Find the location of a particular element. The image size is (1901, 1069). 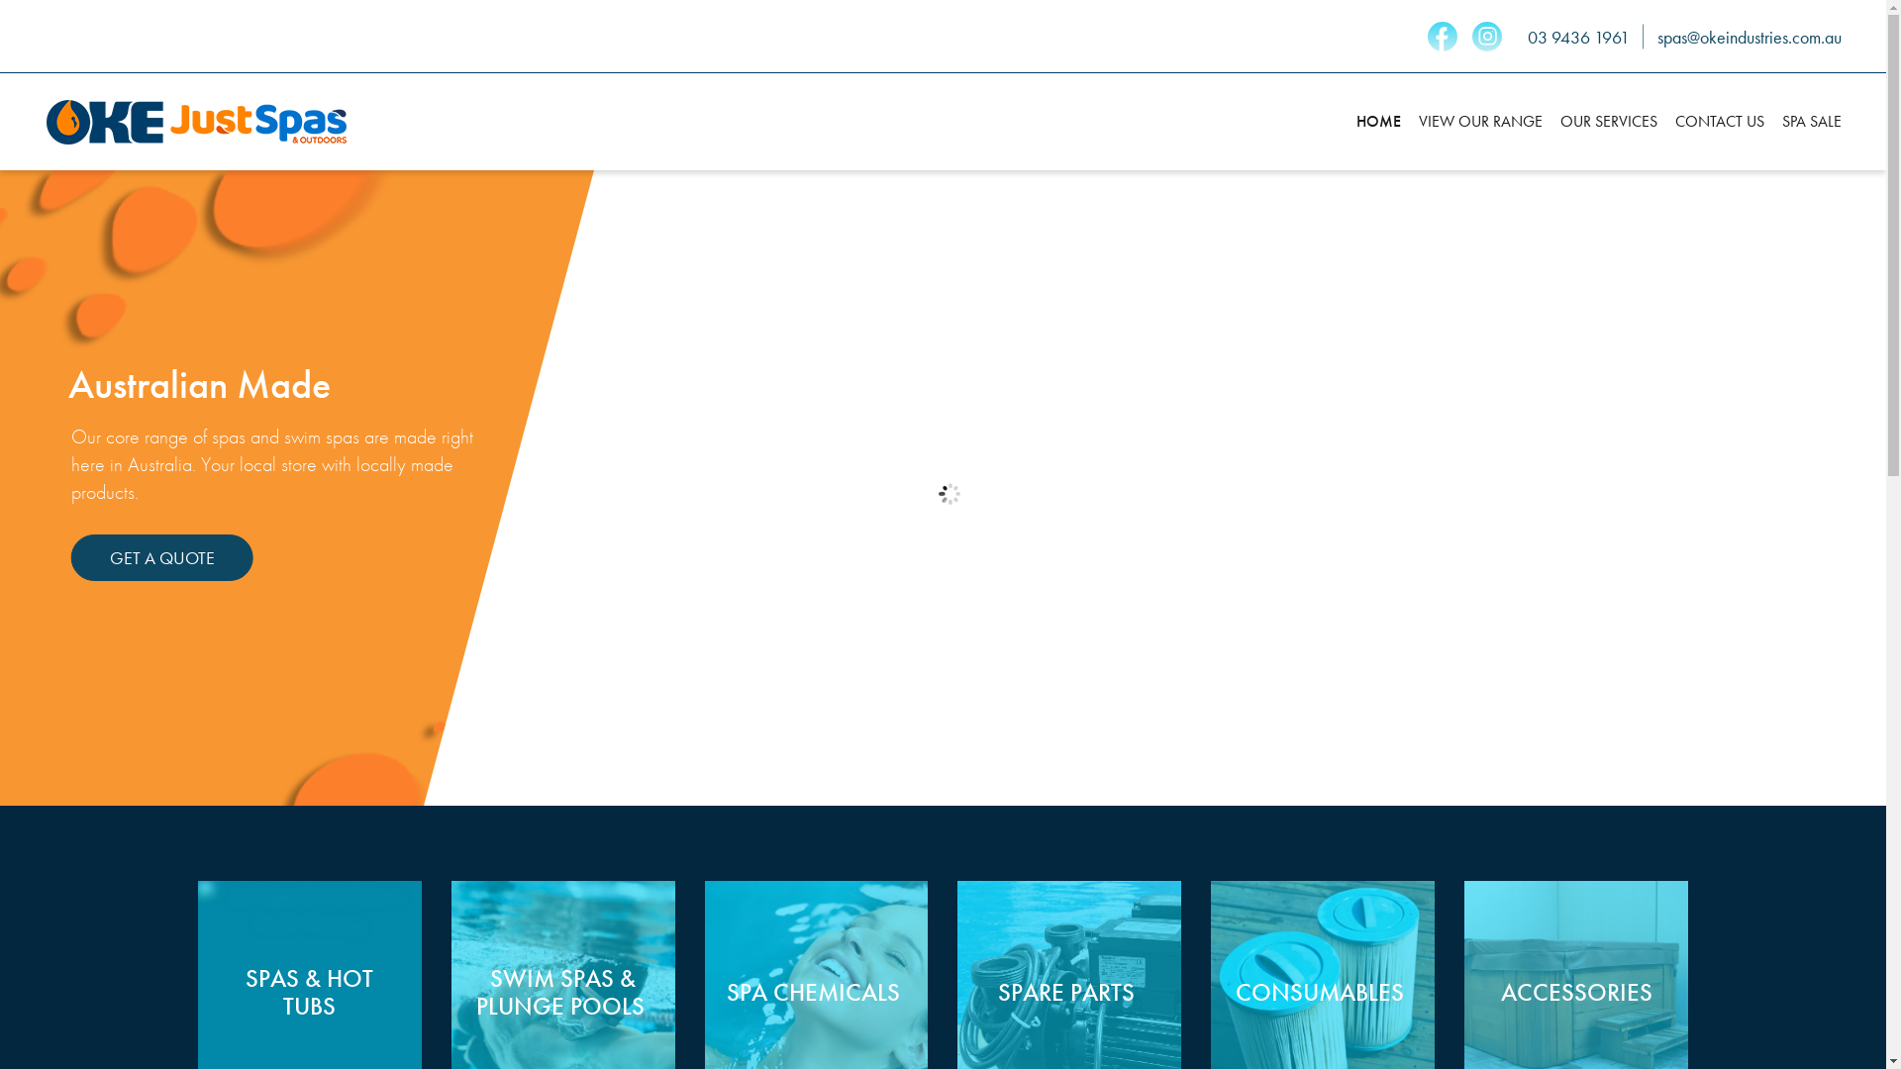

GET A QUOTE is located at coordinates (162, 558).